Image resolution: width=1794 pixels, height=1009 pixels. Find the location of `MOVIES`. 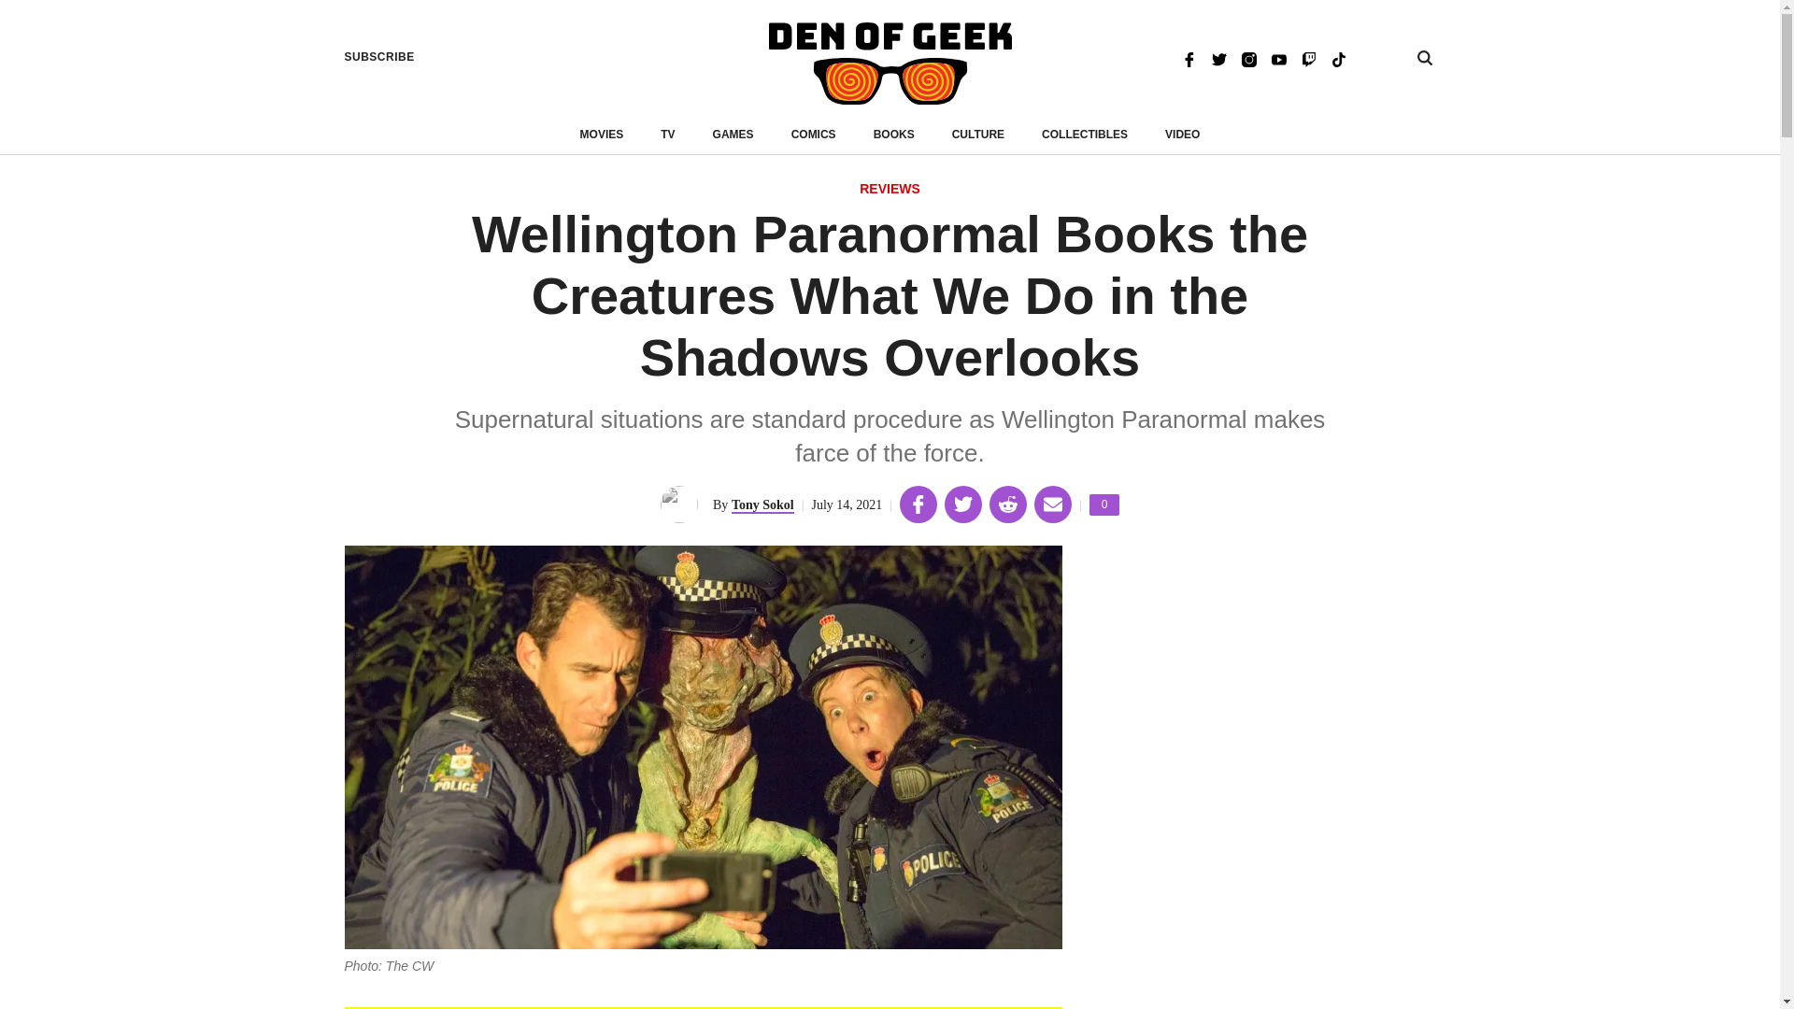

MOVIES is located at coordinates (602, 135).